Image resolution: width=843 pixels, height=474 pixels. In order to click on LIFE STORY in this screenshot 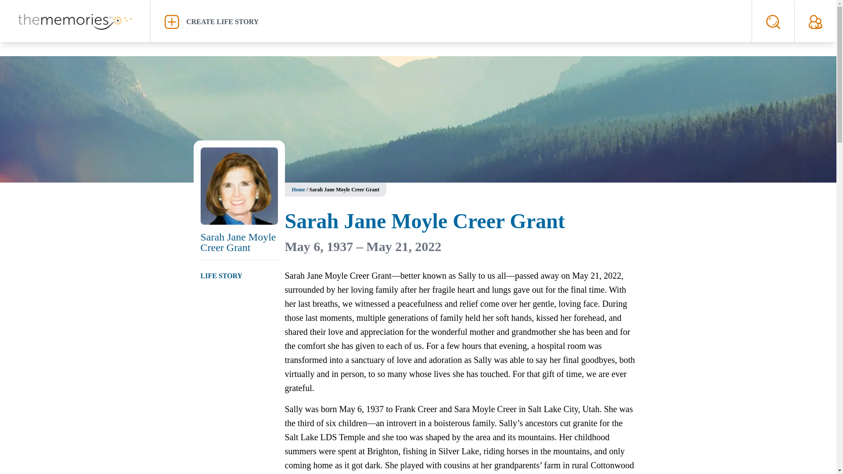, I will do `click(221, 276)`.